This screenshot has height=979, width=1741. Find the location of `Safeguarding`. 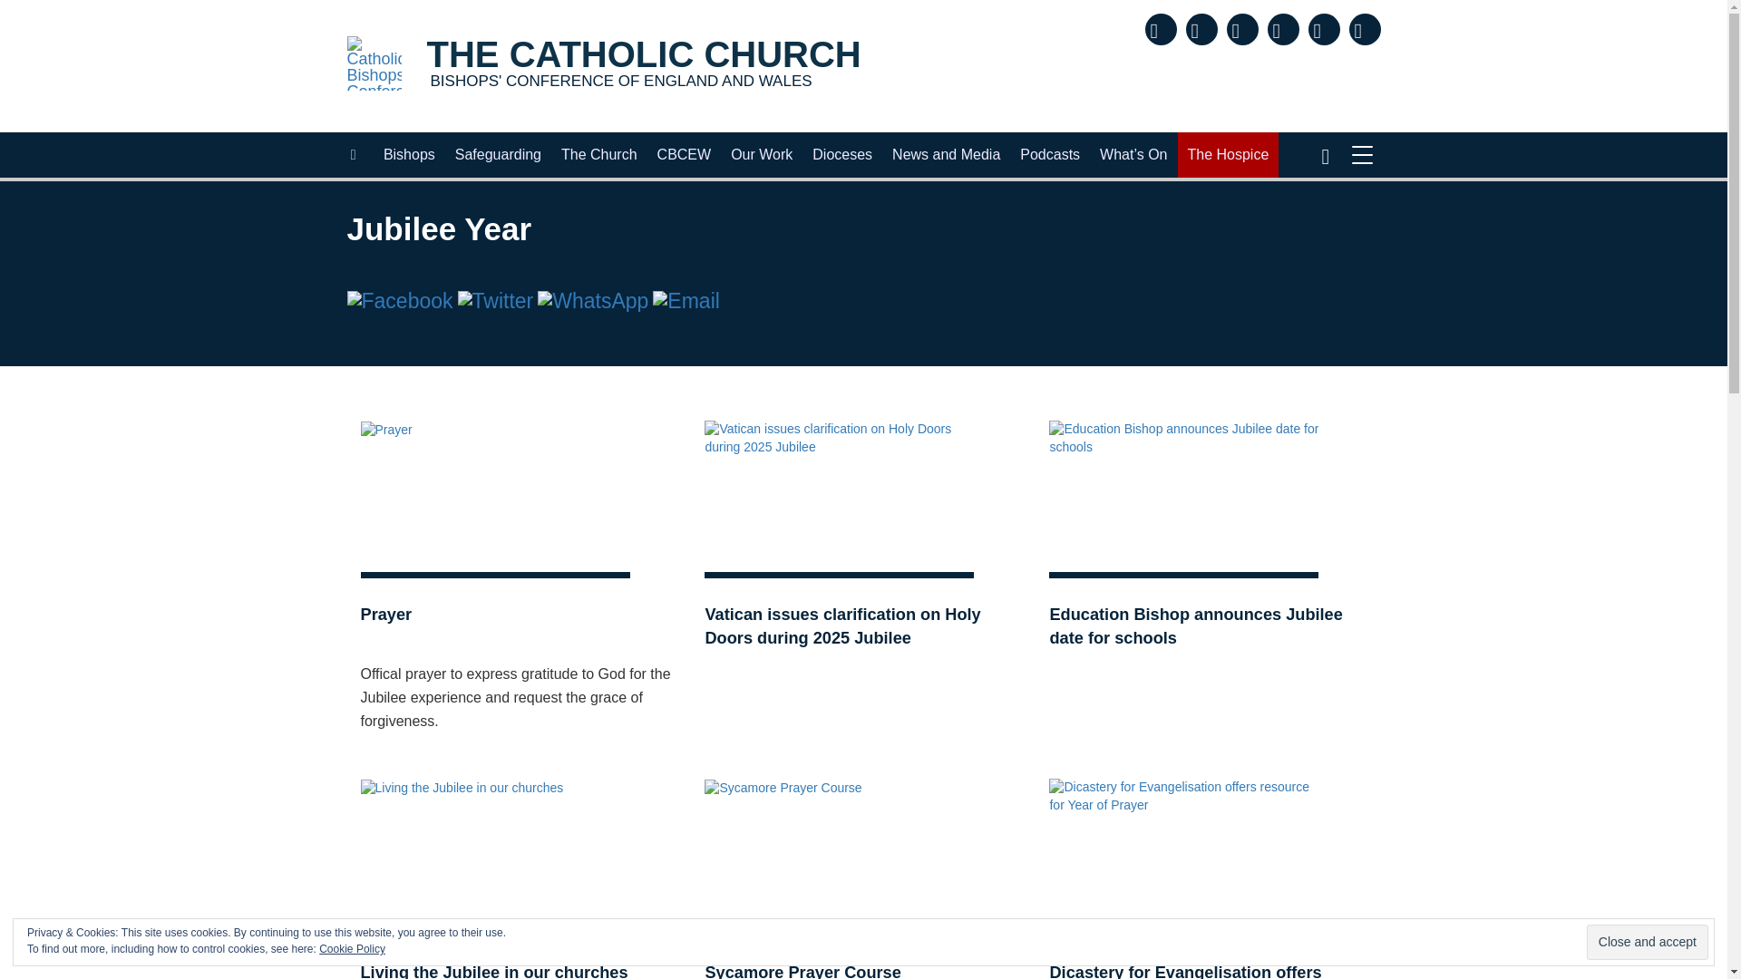

Safeguarding is located at coordinates (685, 154).